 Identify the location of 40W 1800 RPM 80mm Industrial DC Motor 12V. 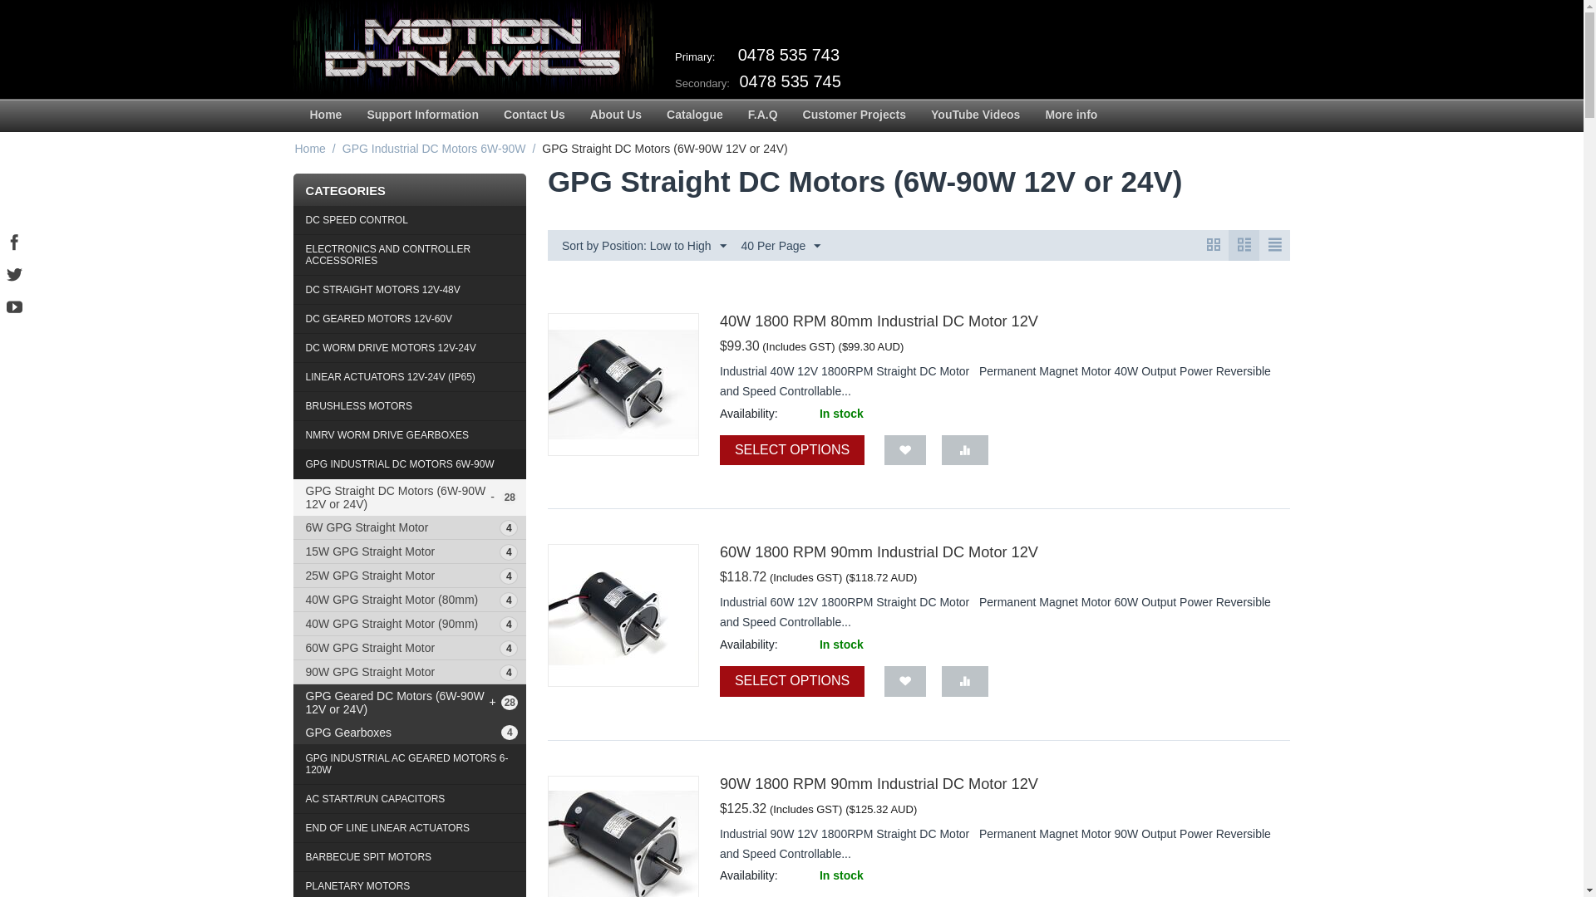
(879, 321).